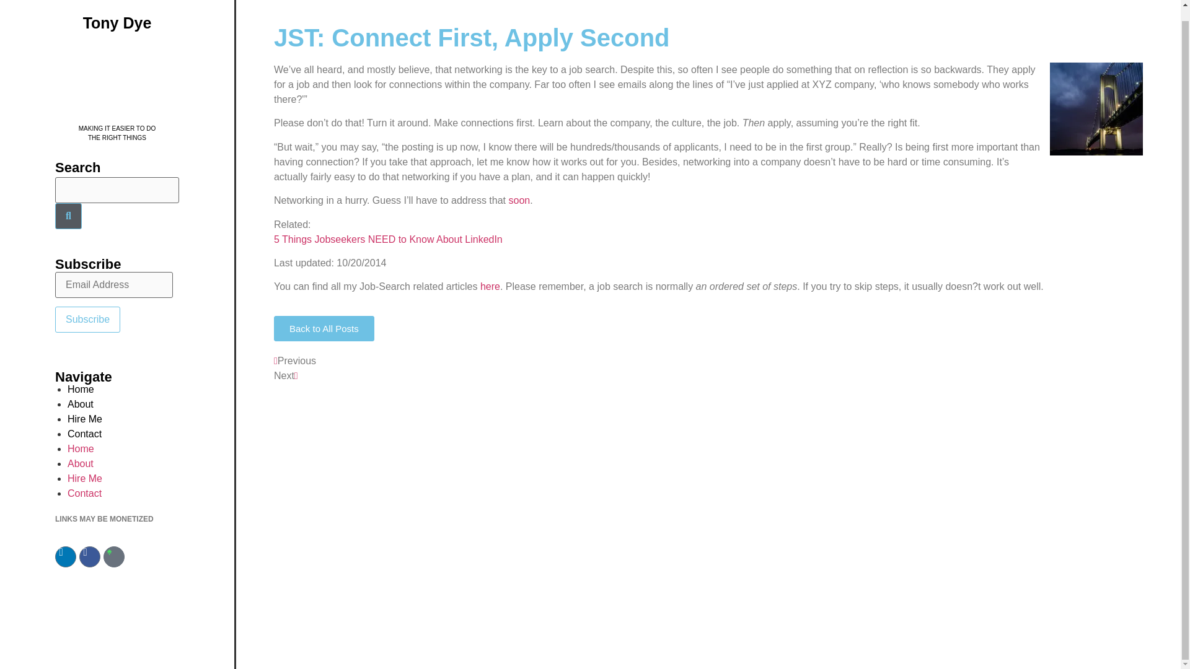 The width and height of the screenshot is (1190, 669). What do you see at coordinates (286, 375) in the screenshot?
I see `Next` at bounding box center [286, 375].